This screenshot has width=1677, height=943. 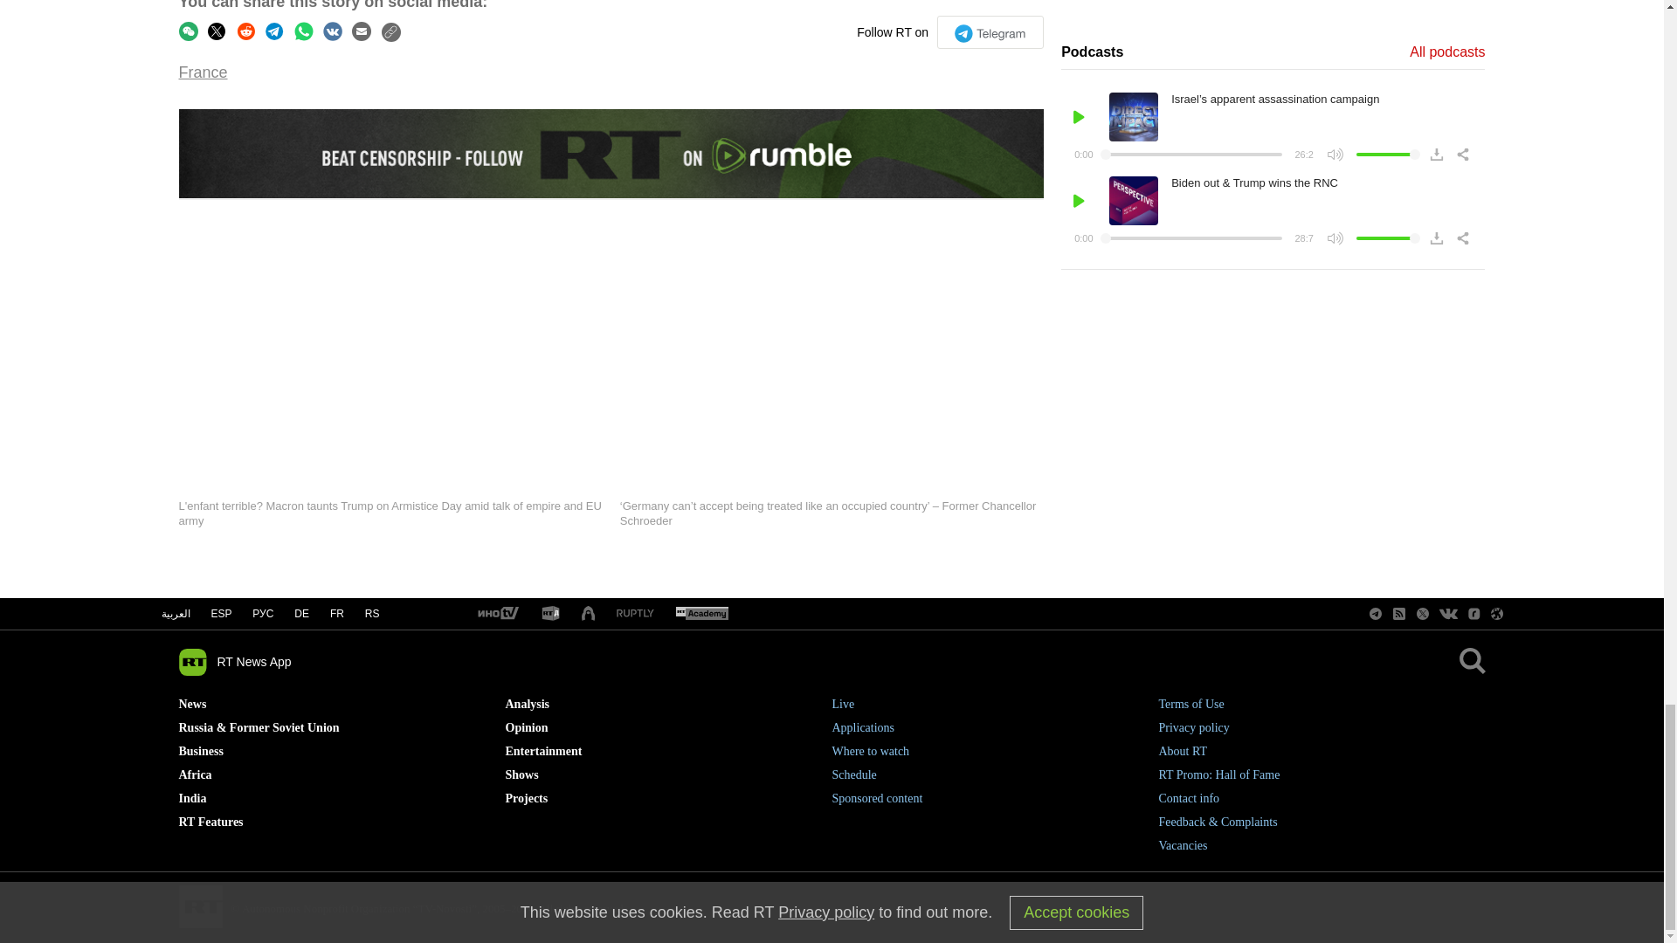 What do you see at coordinates (701, 614) in the screenshot?
I see `RT ` at bounding box center [701, 614].